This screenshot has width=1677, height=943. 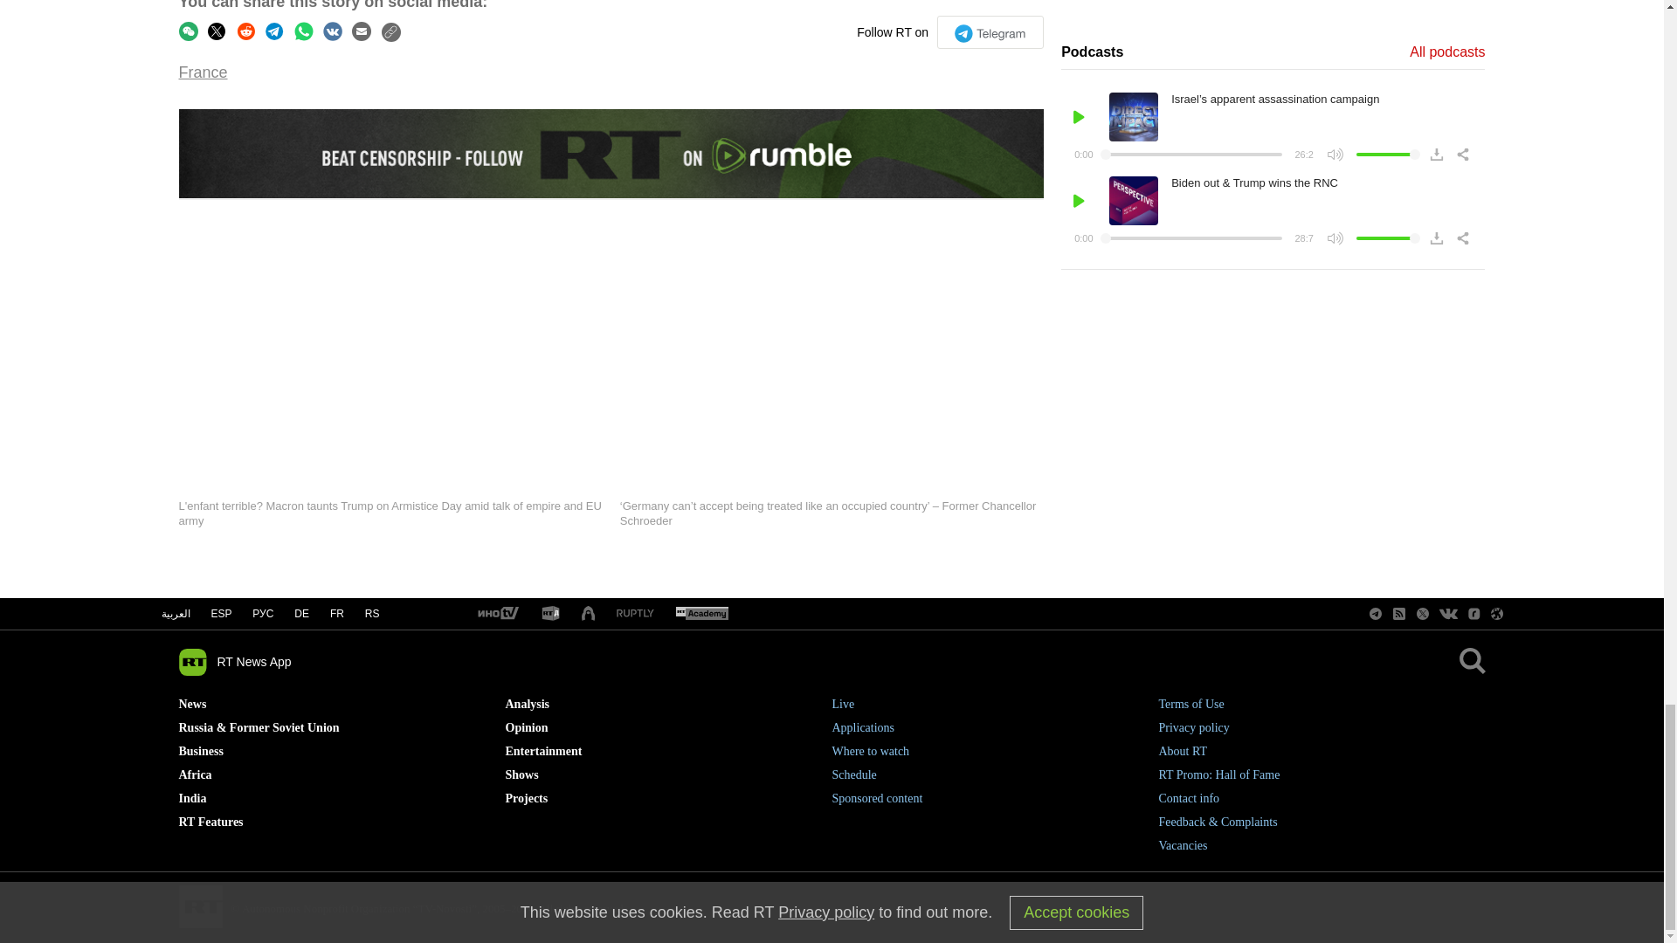 What do you see at coordinates (701, 614) in the screenshot?
I see `RT ` at bounding box center [701, 614].